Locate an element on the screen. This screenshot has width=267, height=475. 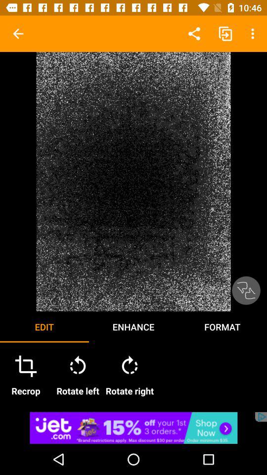
approve changes is located at coordinates (246, 290).